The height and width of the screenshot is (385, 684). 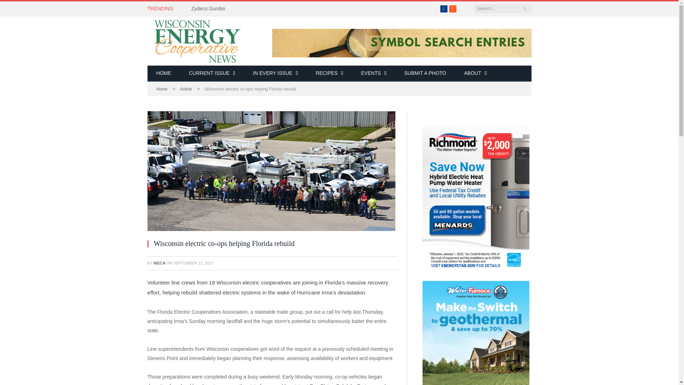 What do you see at coordinates (476, 73) in the screenshot?
I see `ABOUT` at bounding box center [476, 73].